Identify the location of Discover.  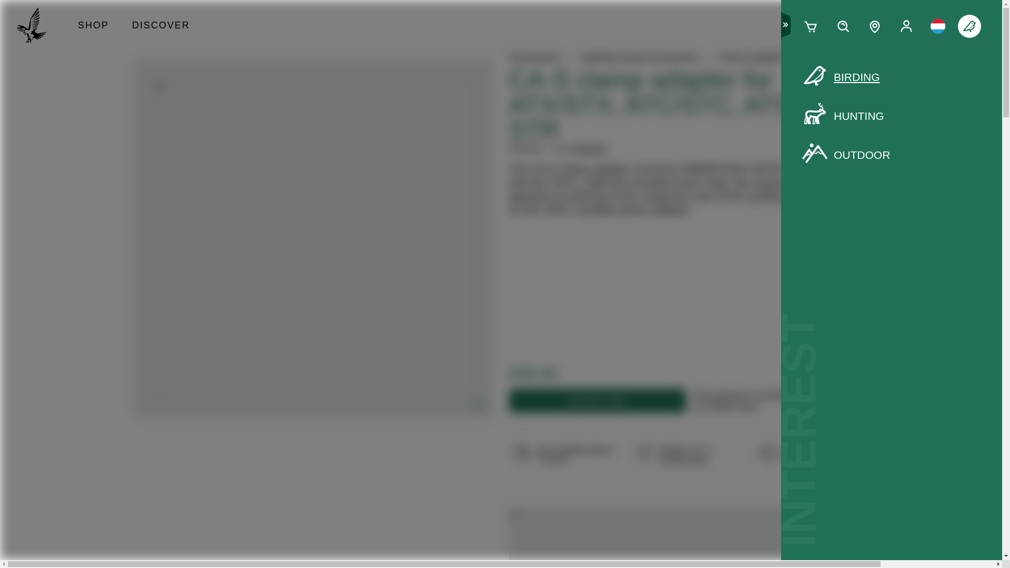
(160, 26).